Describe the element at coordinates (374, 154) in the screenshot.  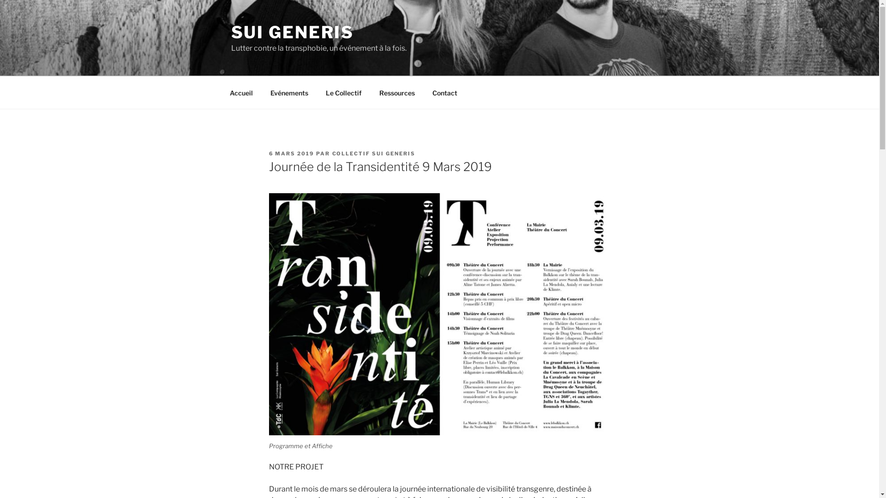
I see `COLLECTIF SUI GENERIS` at that location.